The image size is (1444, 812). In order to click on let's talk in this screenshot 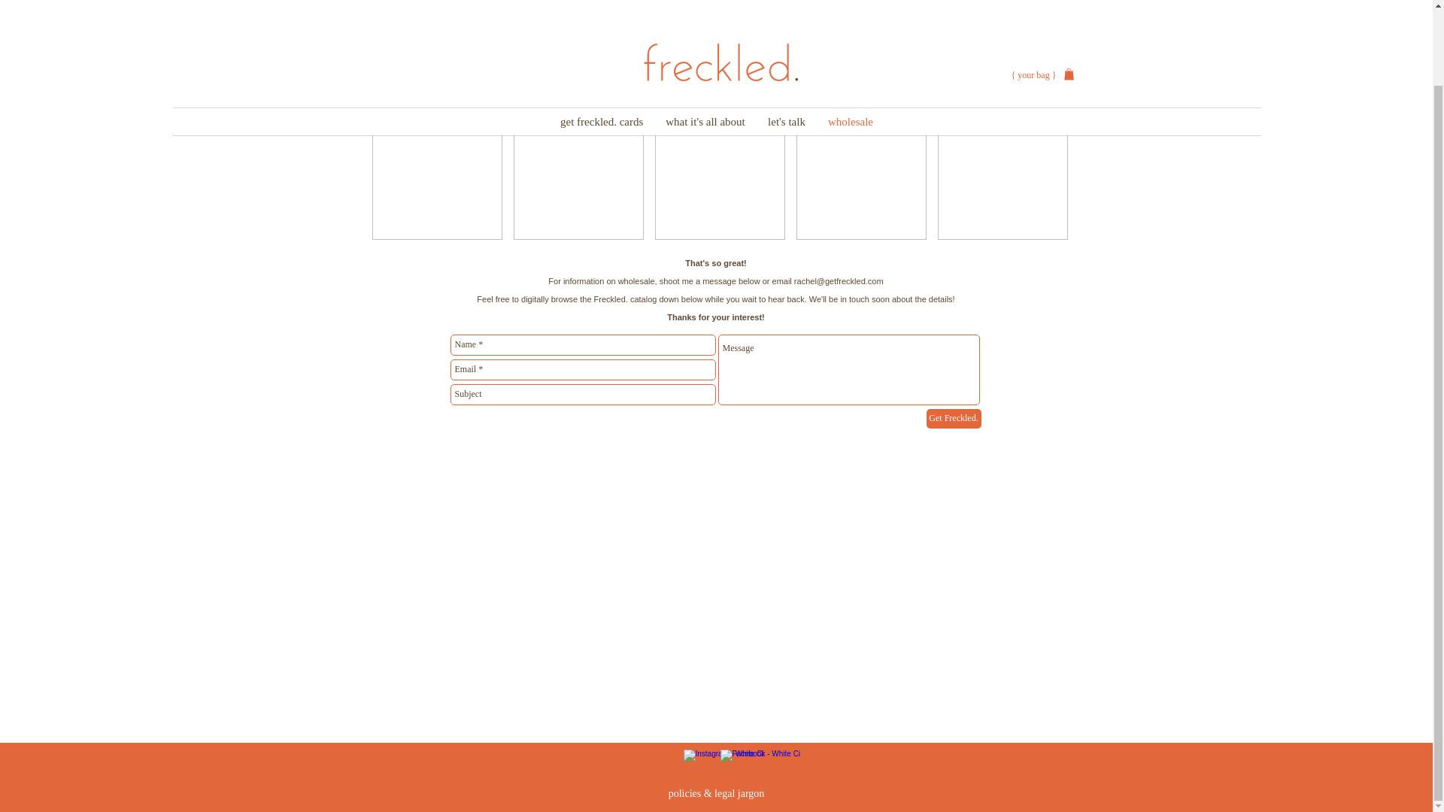, I will do `click(787, 36)`.